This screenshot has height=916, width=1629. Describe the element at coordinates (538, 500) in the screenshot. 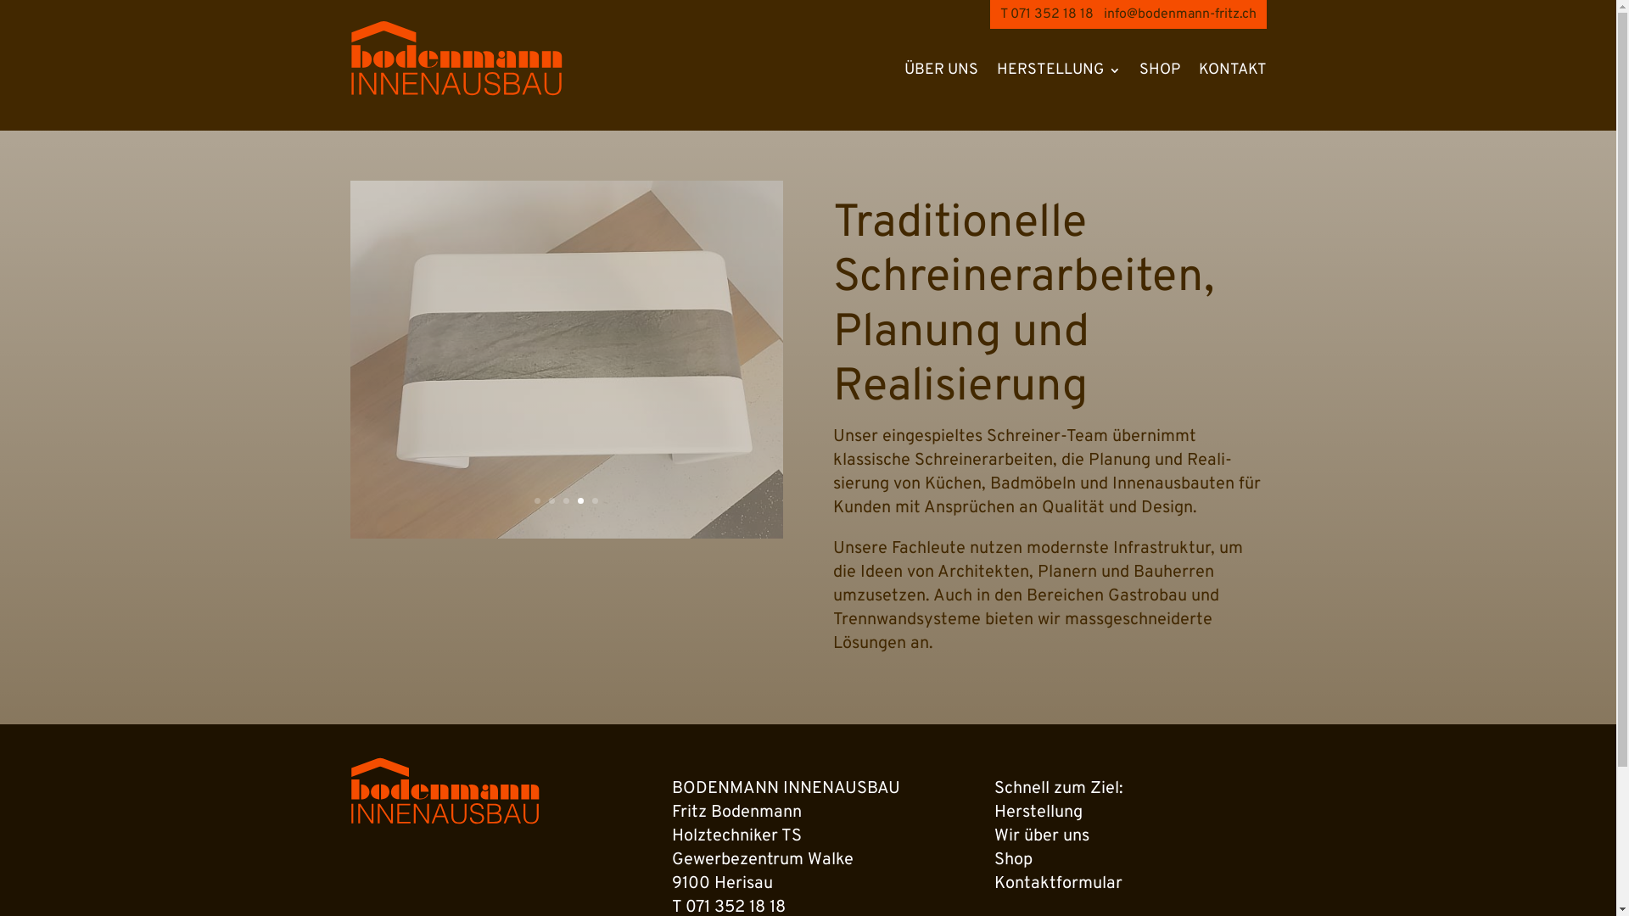

I see `1` at that location.